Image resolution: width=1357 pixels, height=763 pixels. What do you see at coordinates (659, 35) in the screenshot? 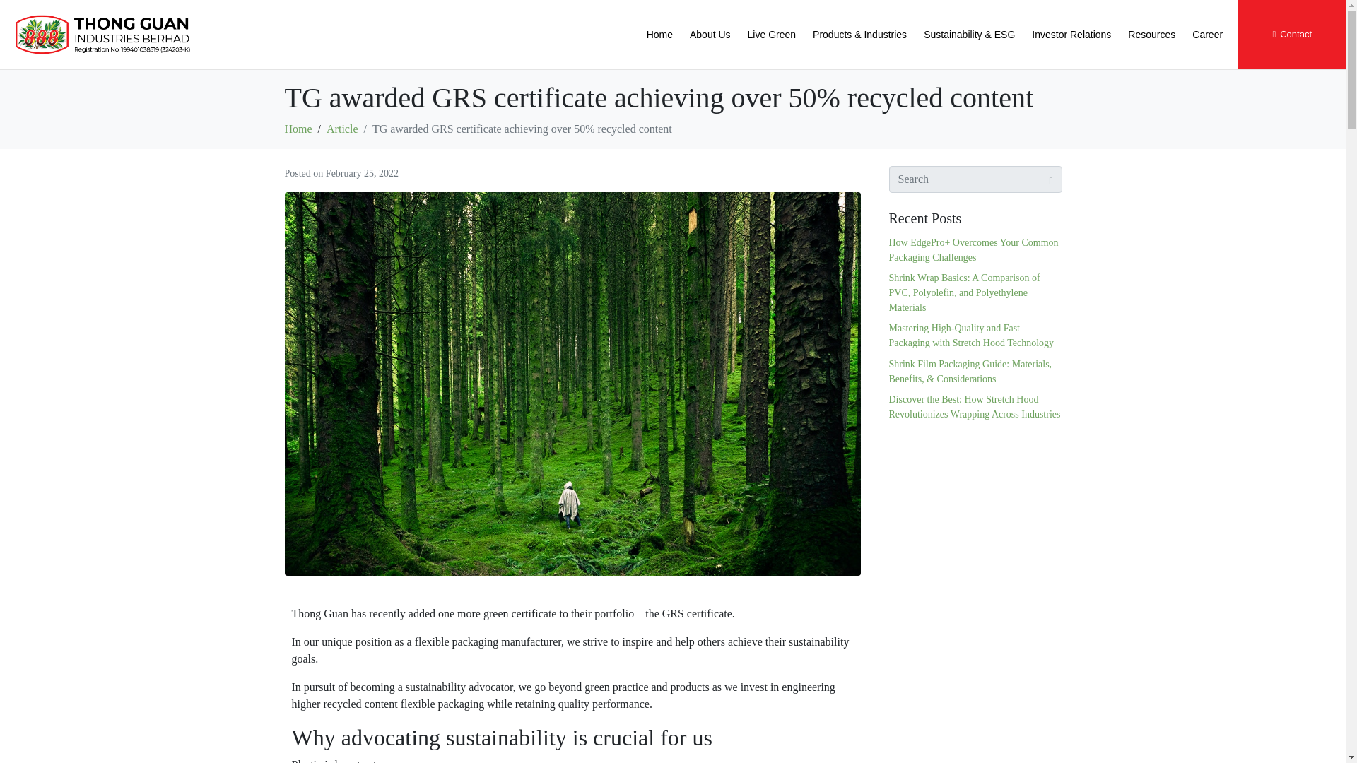
I see `Home` at bounding box center [659, 35].